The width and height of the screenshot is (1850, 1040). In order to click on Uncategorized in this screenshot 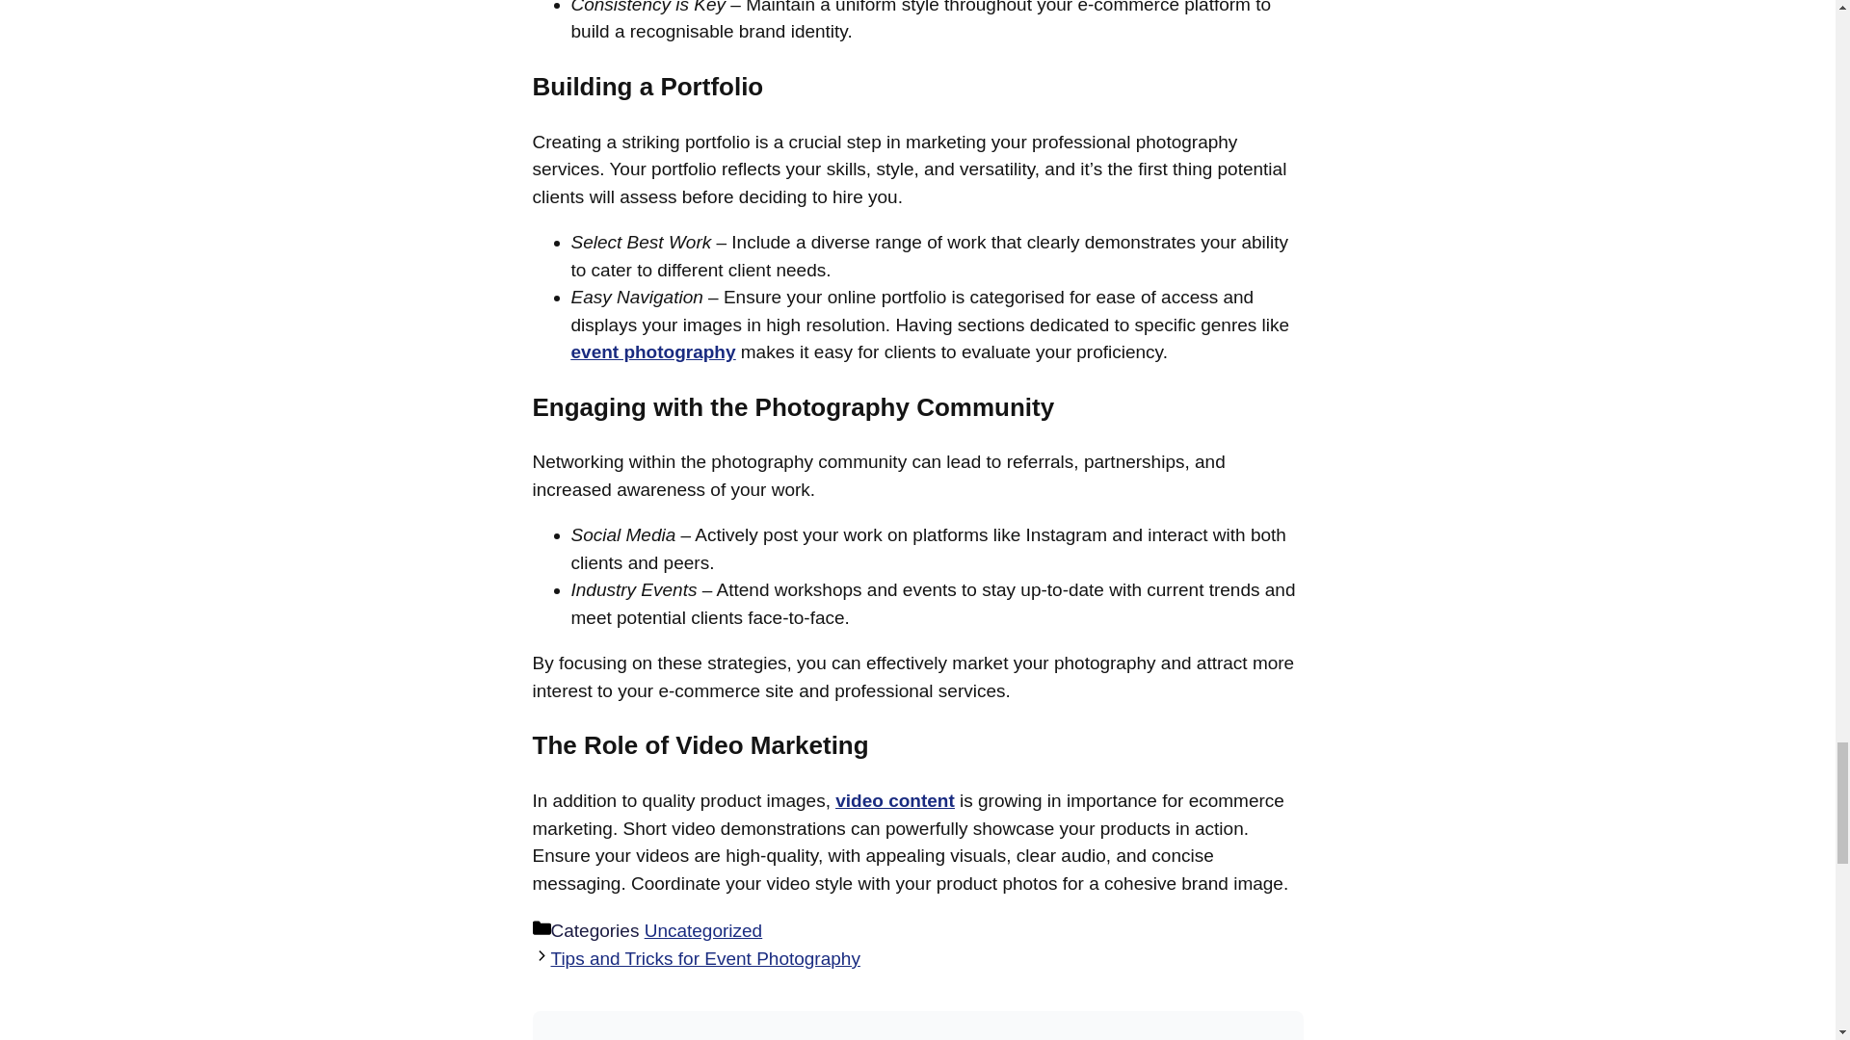, I will do `click(703, 930)`.